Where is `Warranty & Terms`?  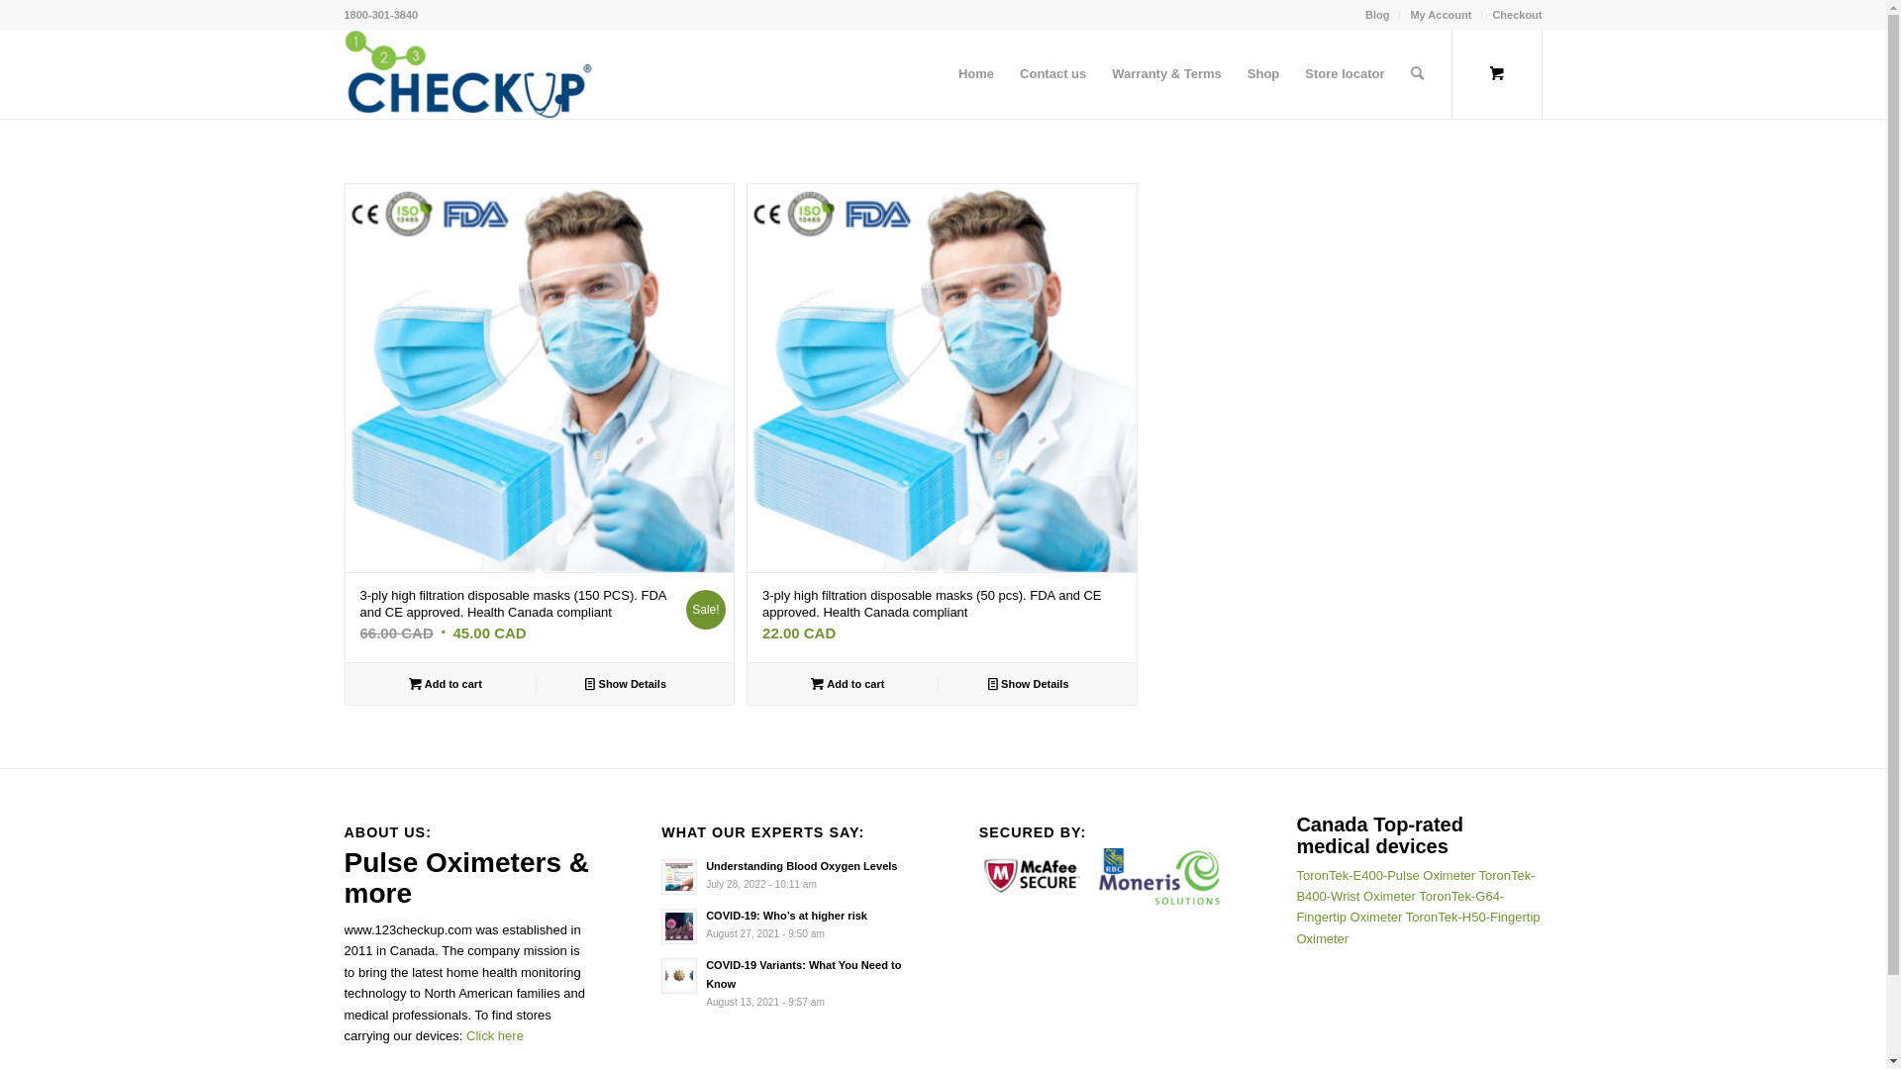 Warranty & Terms is located at coordinates (1166, 74).